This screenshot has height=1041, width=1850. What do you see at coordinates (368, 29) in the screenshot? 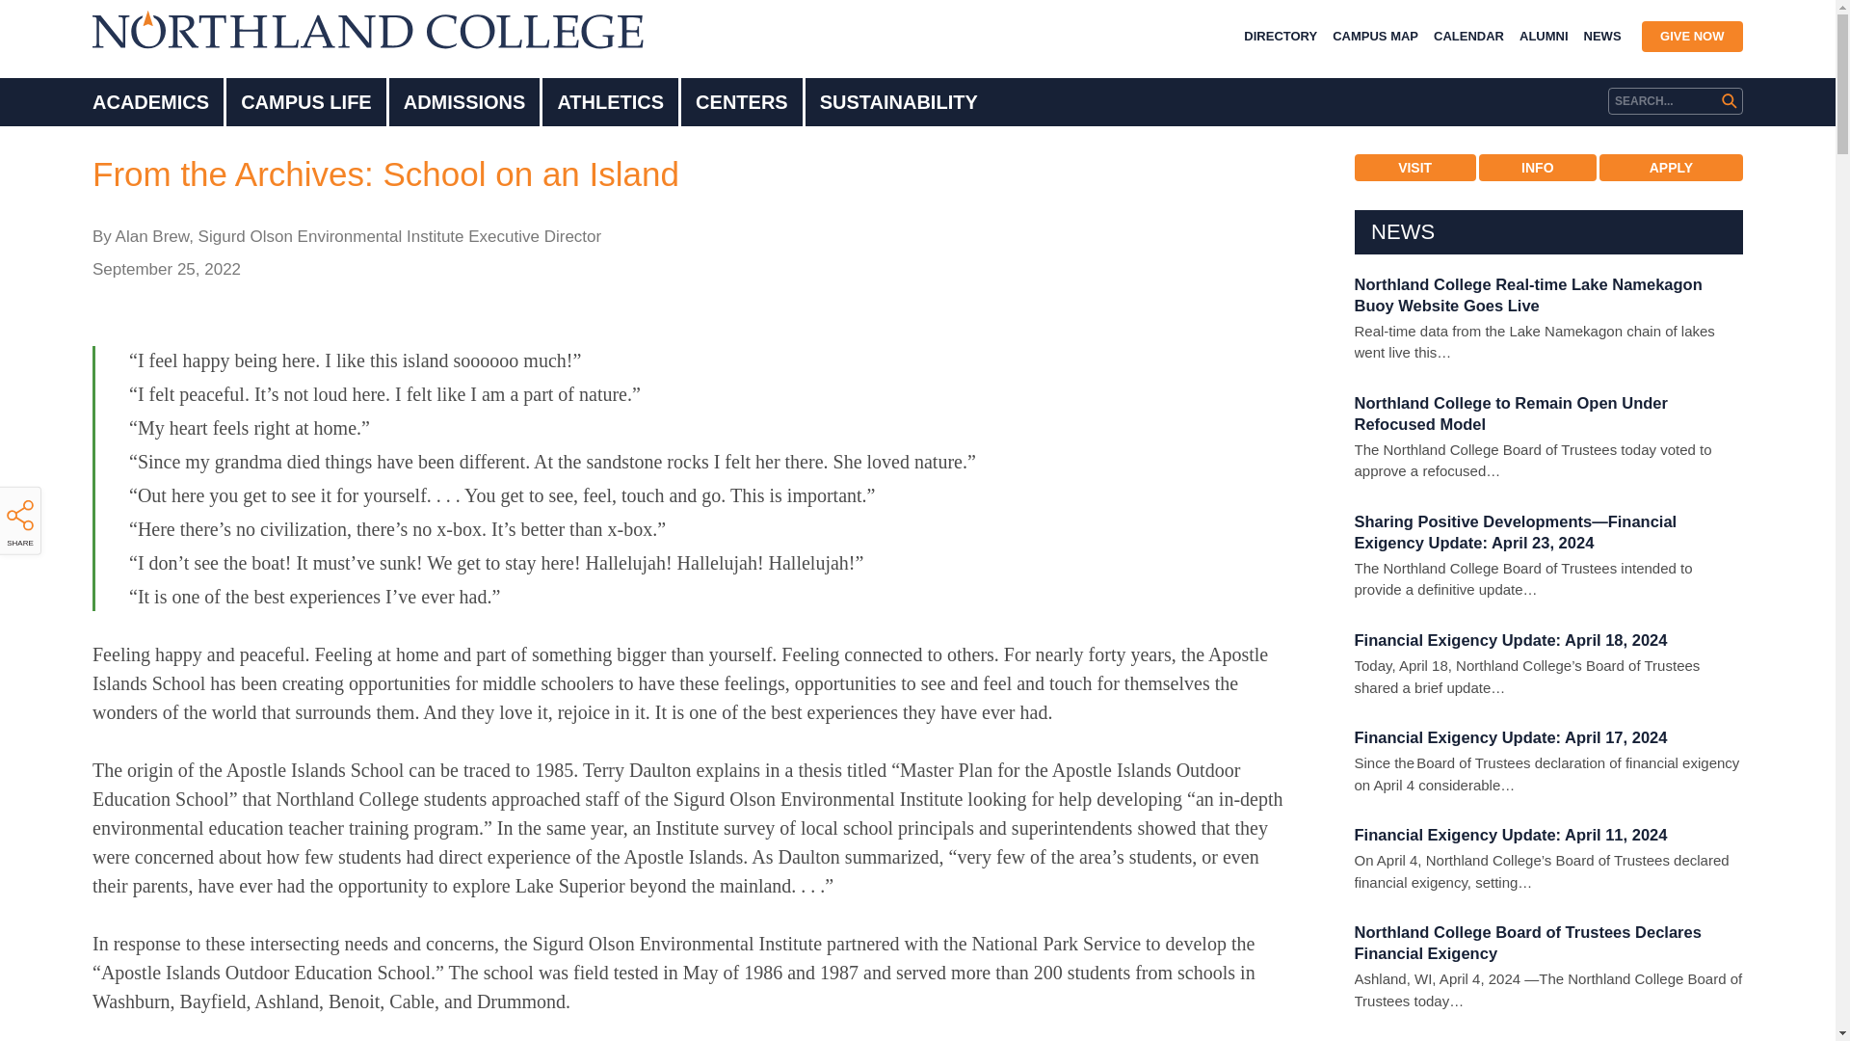
I see `Northland College` at bounding box center [368, 29].